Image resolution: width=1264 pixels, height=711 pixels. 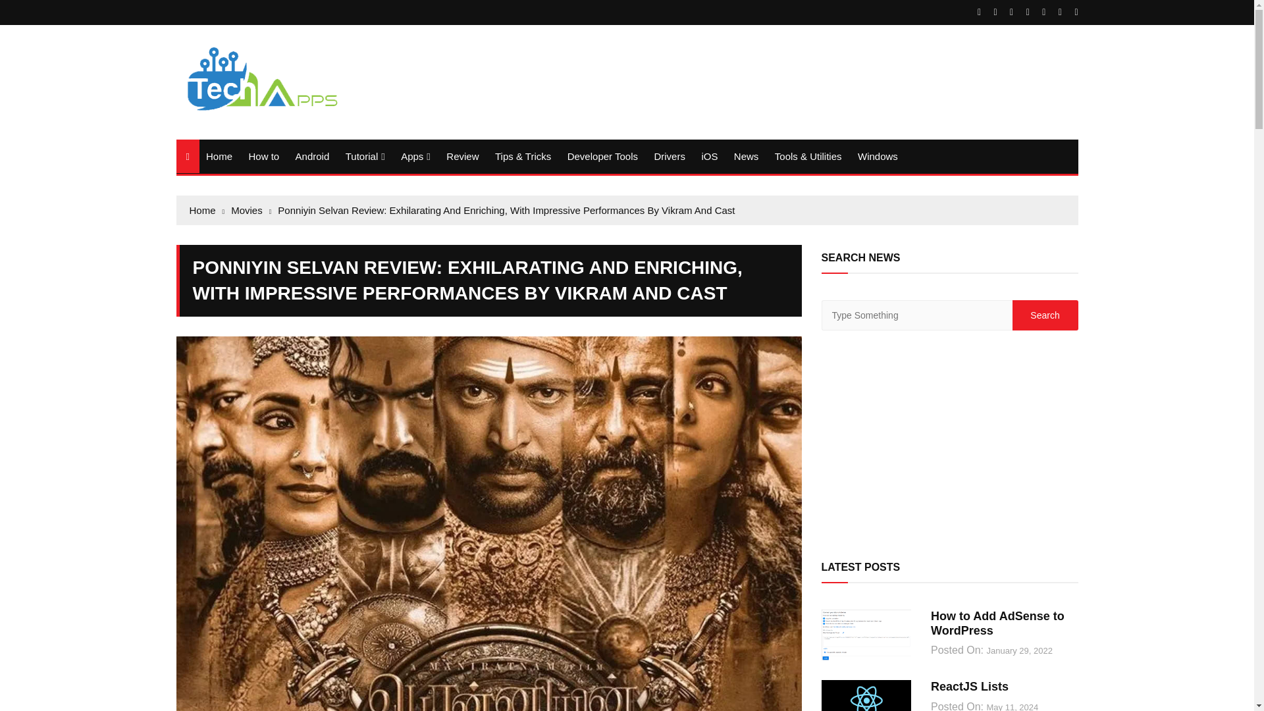 What do you see at coordinates (1045, 315) in the screenshot?
I see `Search` at bounding box center [1045, 315].